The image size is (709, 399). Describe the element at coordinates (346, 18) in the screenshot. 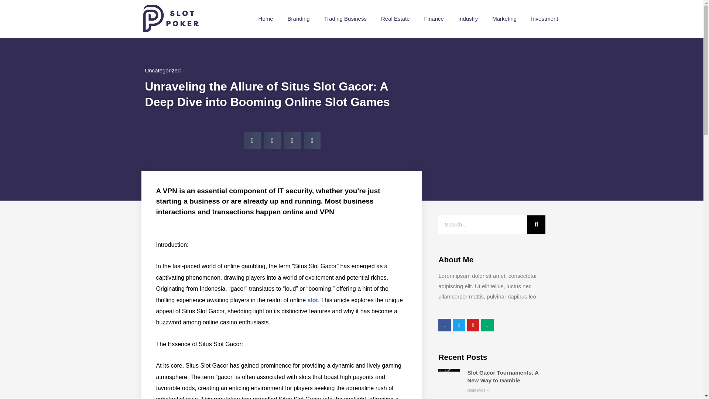

I see `Trading Business` at that location.